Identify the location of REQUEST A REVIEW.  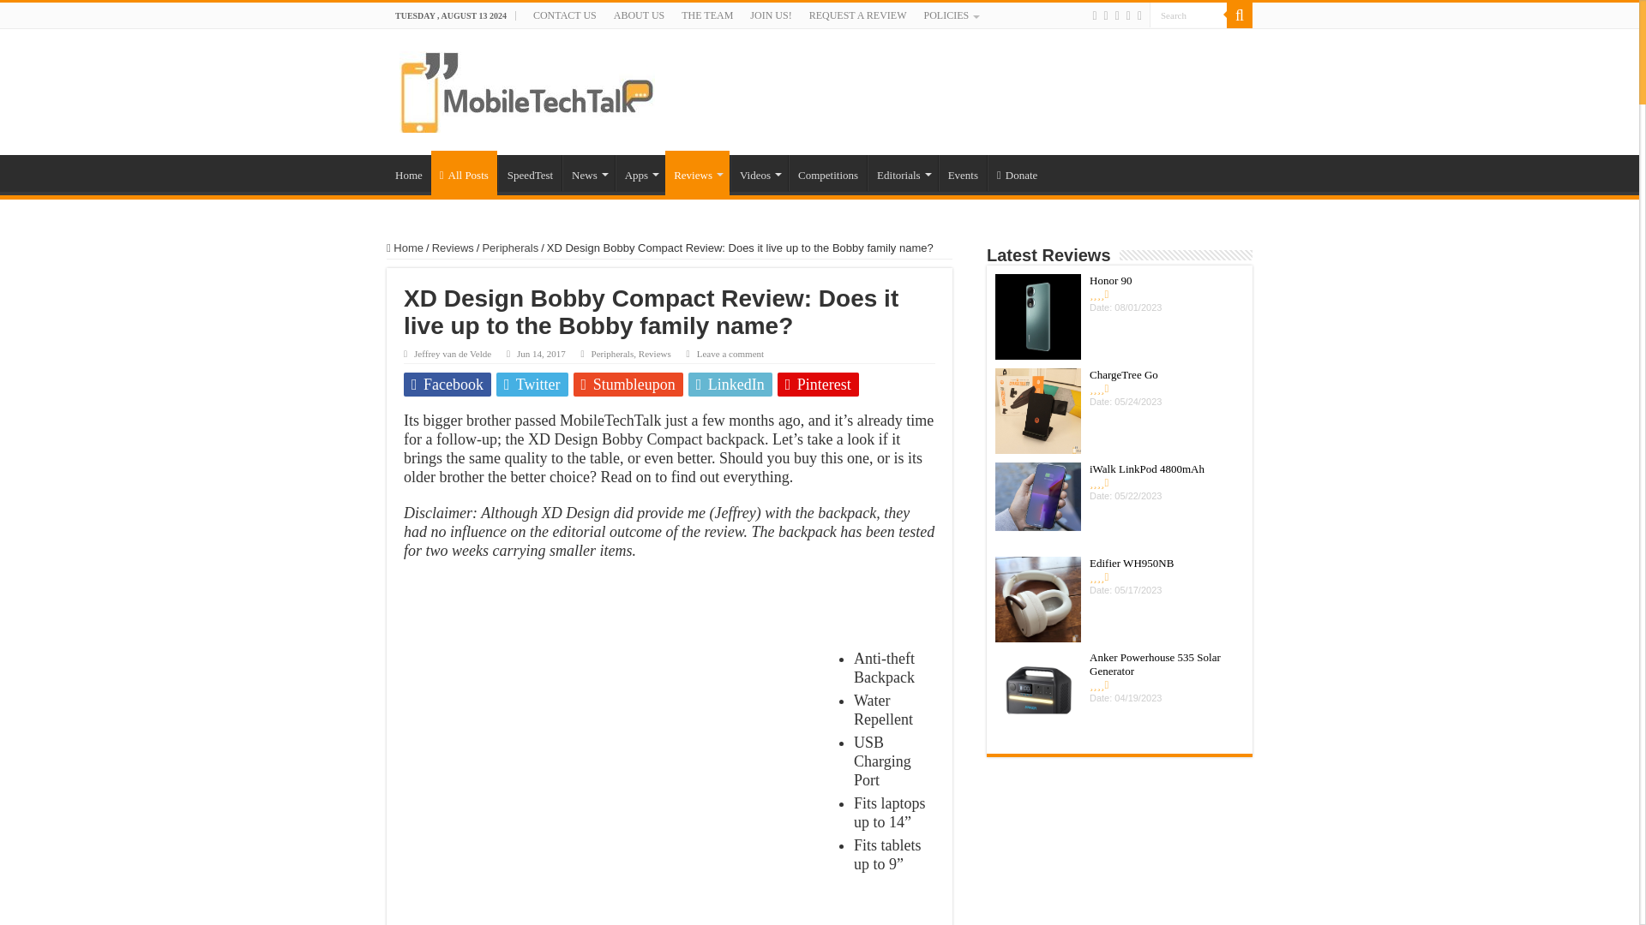
(857, 15).